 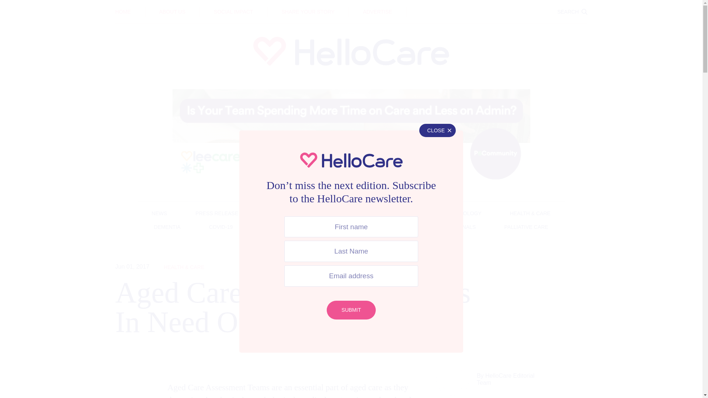 I want to click on SHARE YOUR STORY, so click(x=308, y=11).